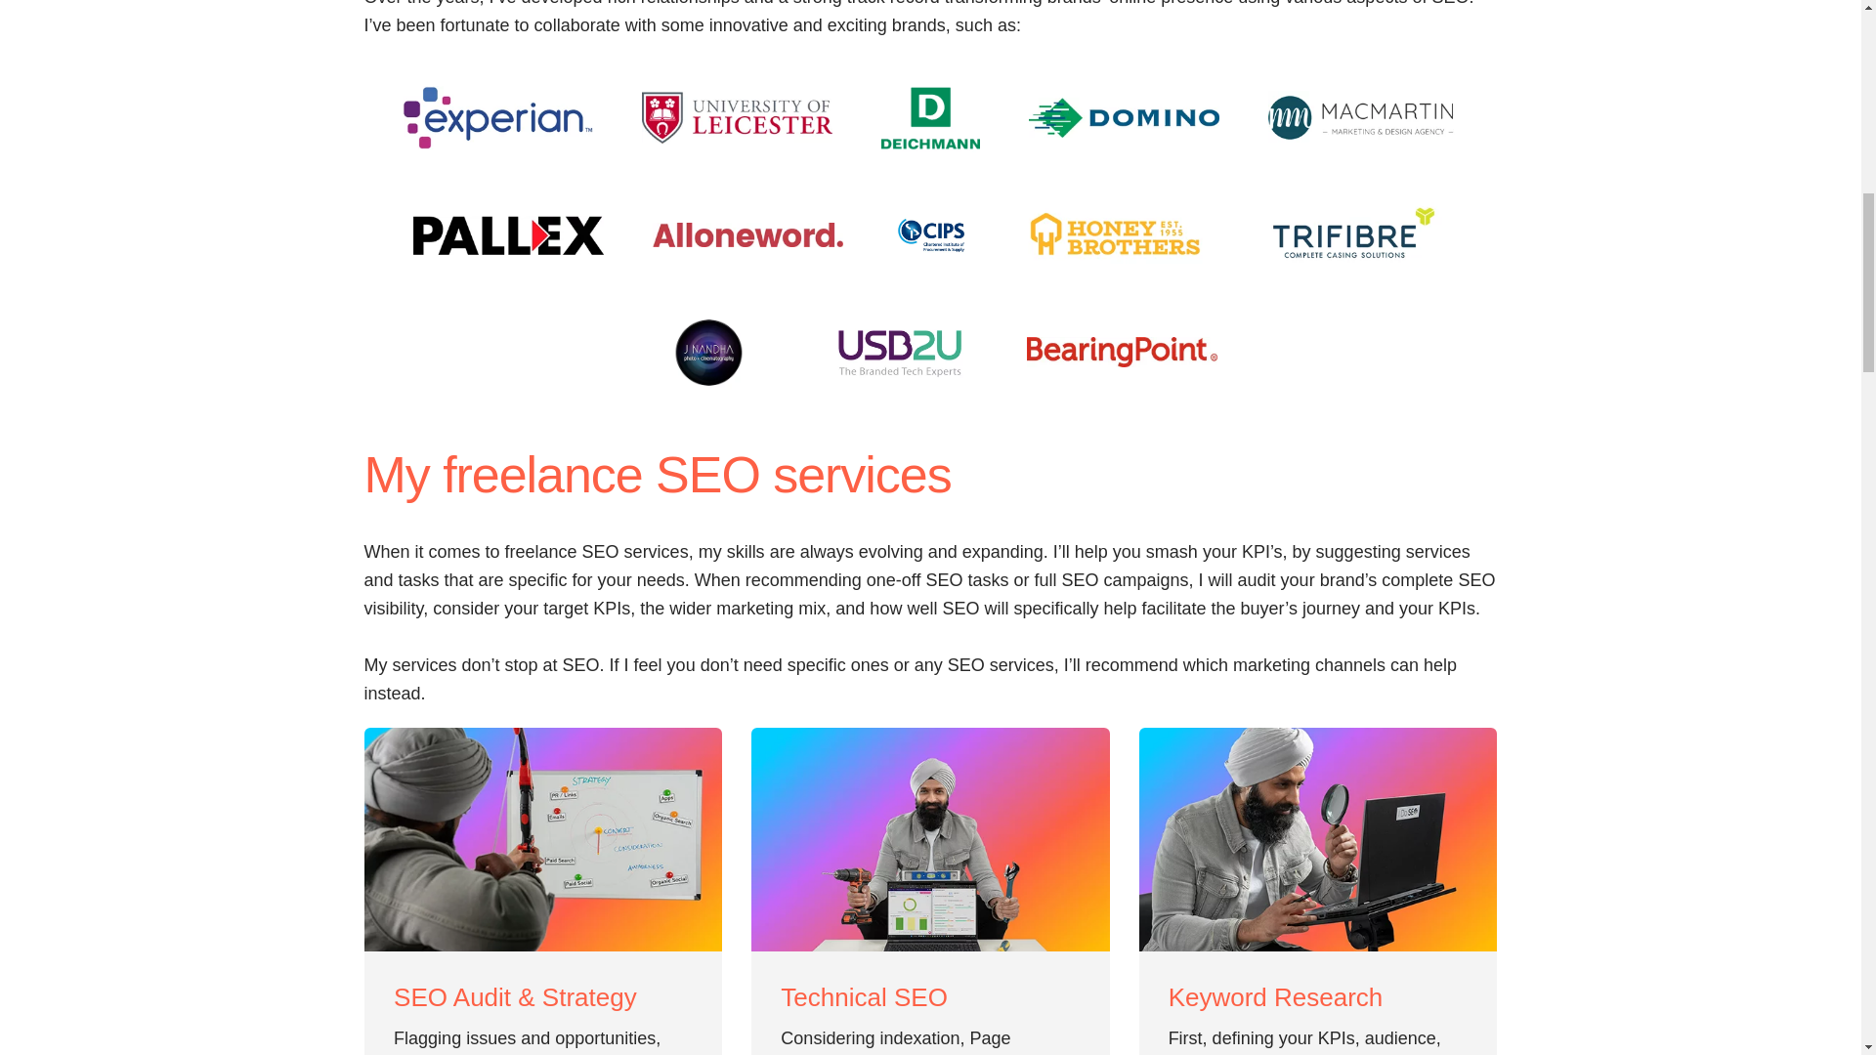 Image resolution: width=1876 pixels, height=1055 pixels. Describe the element at coordinates (1317, 997) in the screenshot. I see `Keyword Research` at that location.